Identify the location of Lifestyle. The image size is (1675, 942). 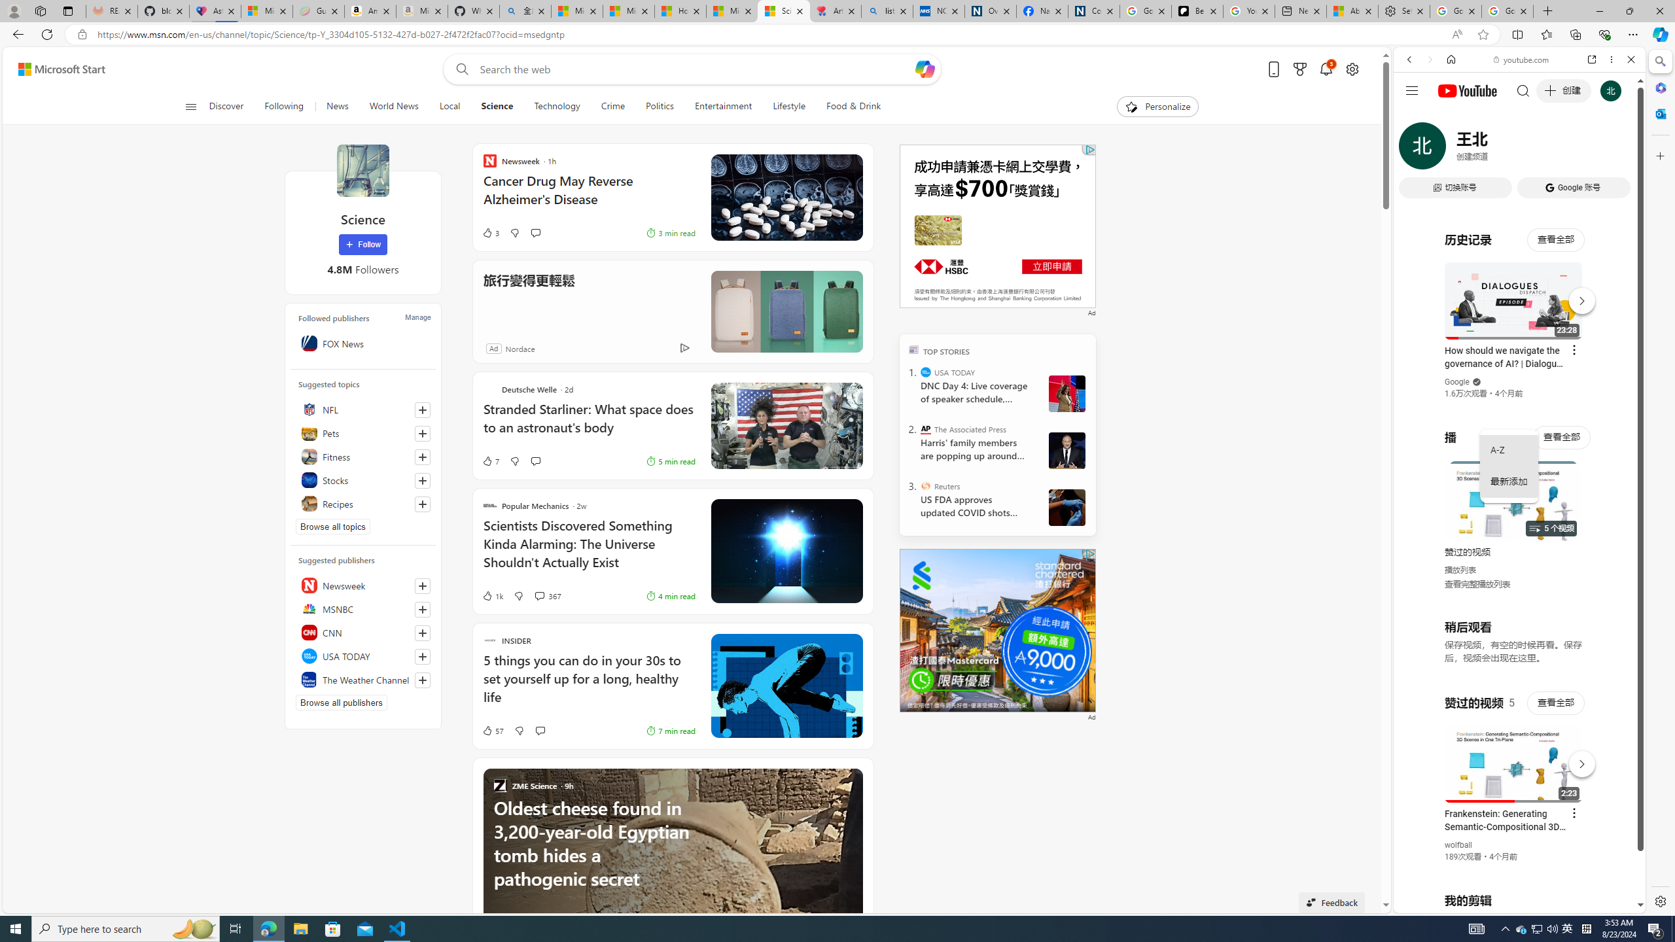
(789, 107).